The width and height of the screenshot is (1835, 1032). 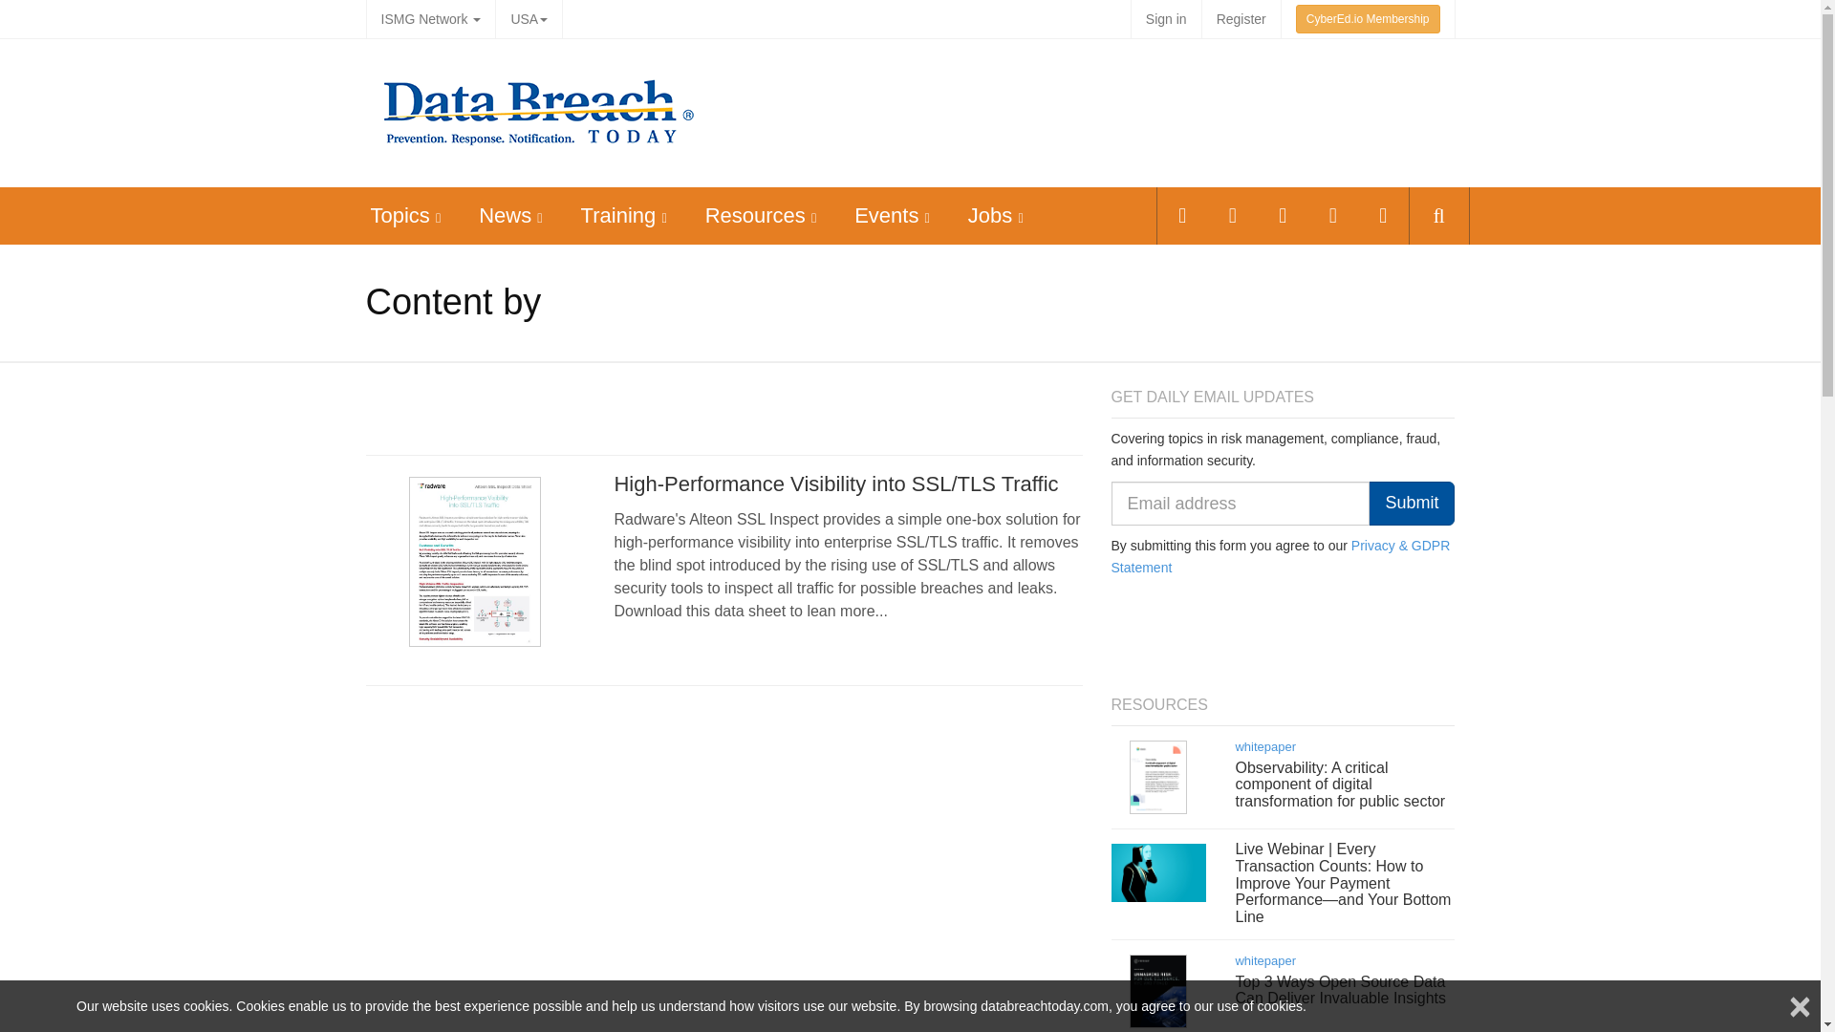 I want to click on Topics, so click(x=399, y=214).